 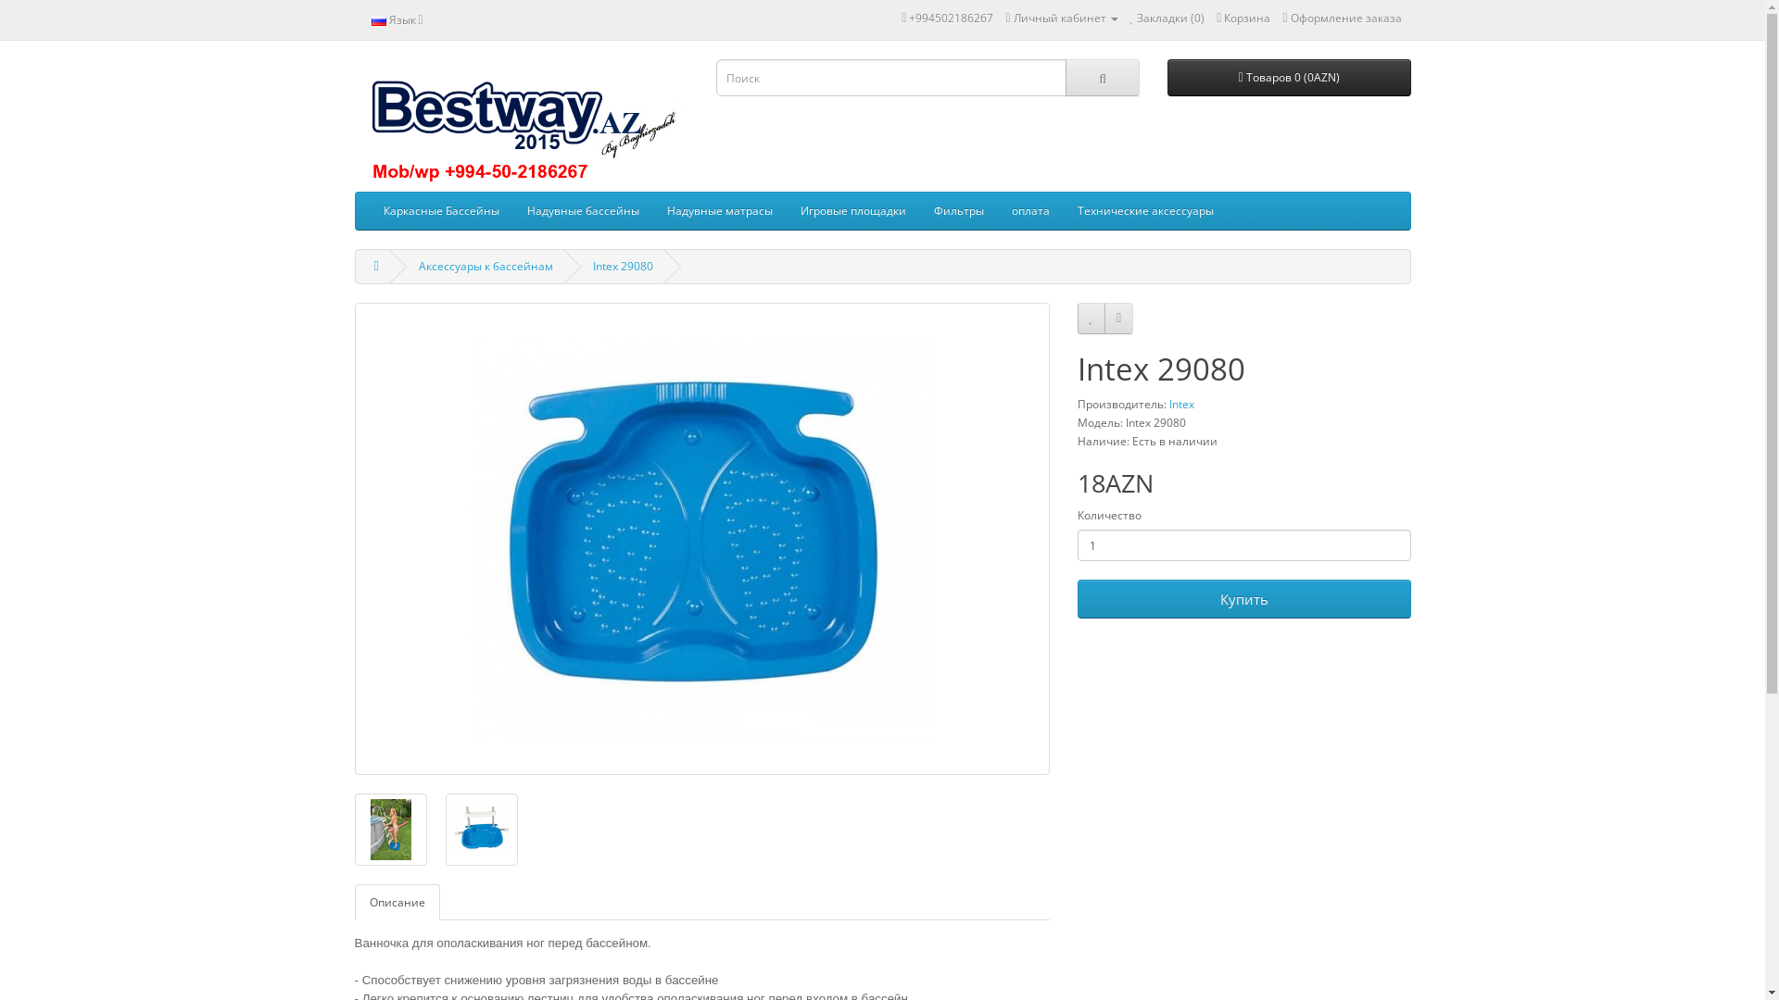 What do you see at coordinates (390, 830) in the screenshot?
I see `Intex 29080` at bounding box center [390, 830].